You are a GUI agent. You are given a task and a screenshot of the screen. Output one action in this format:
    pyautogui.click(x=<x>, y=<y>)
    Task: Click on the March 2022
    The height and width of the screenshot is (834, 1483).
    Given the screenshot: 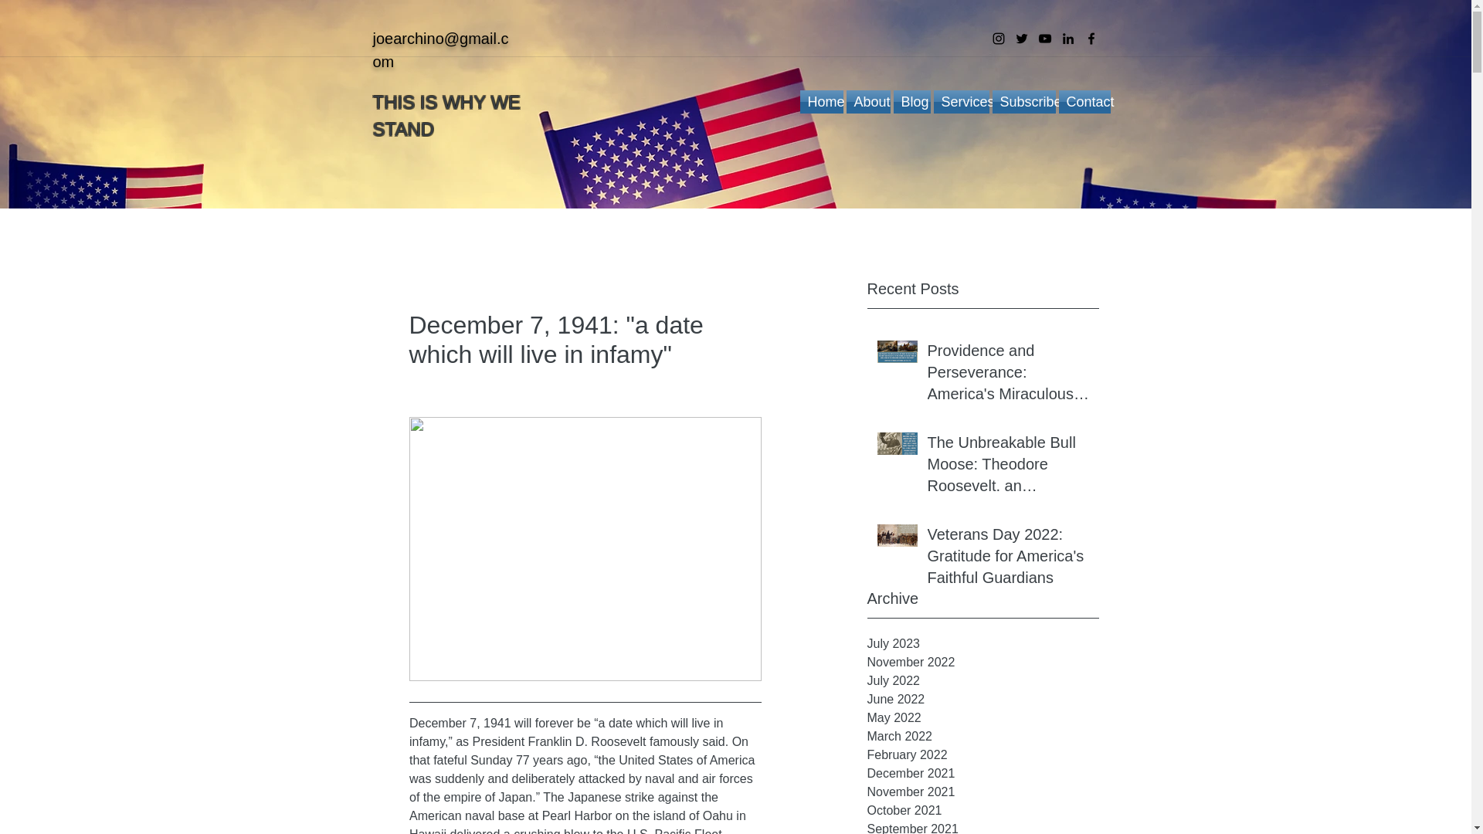 What is the action you would take?
    pyautogui.click(x=982, y=736)
    